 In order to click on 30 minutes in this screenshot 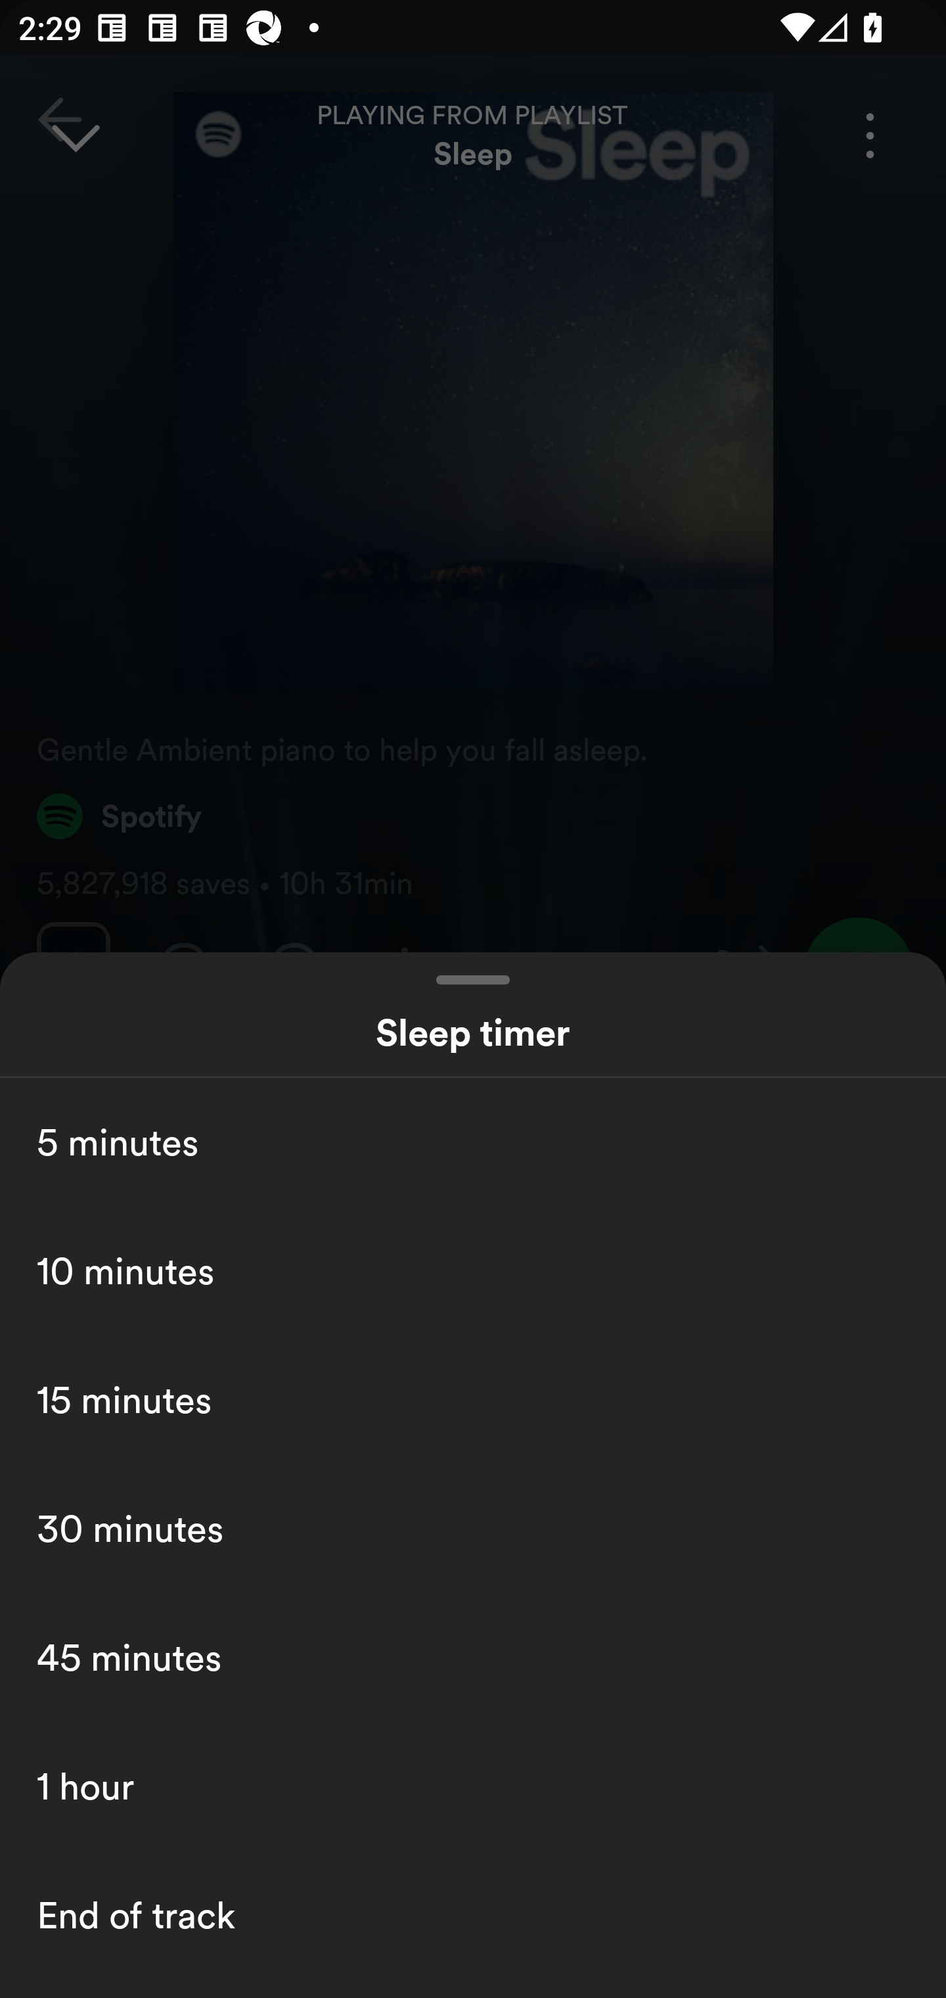, I will do `click(473, 1528)`.